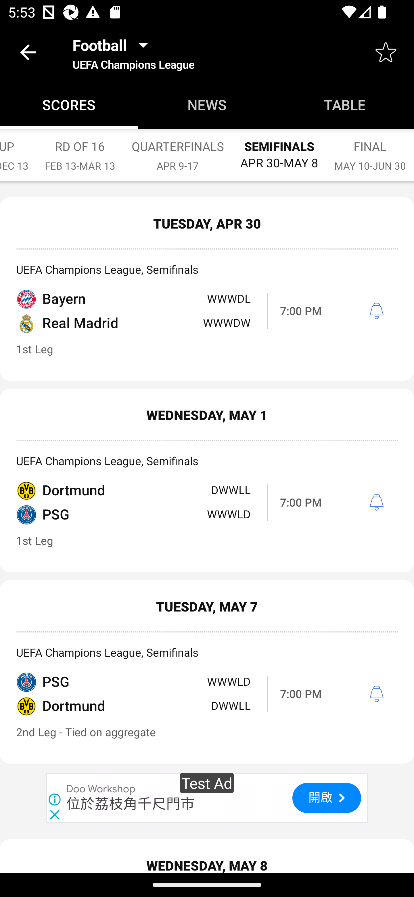  I want to click on TUESDAY, APR 30, so click(207, 223).